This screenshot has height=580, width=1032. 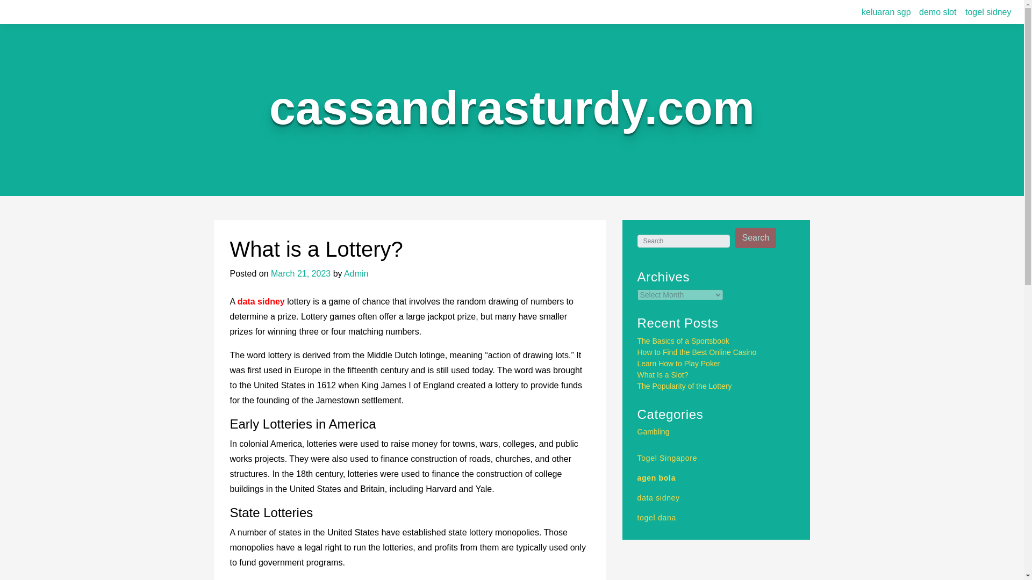 I want to click on How to Find the Best Online Casino, so click(x=697, y=352).